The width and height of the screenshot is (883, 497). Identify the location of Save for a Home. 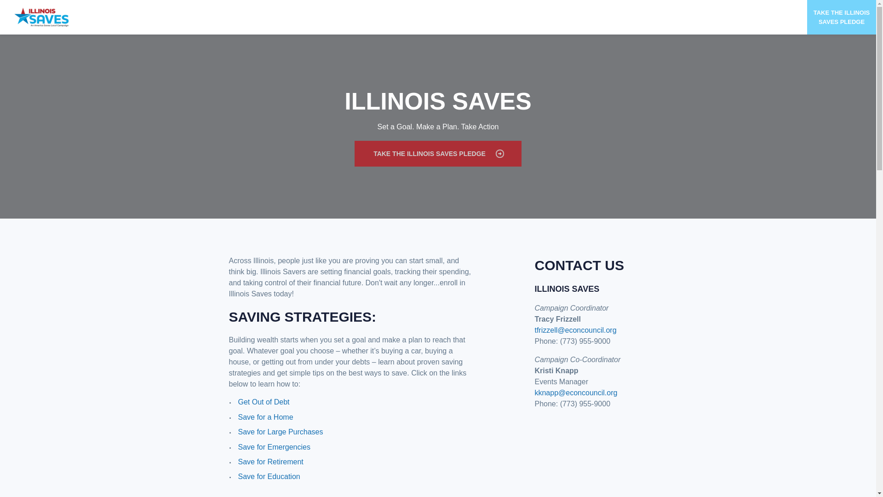
(265, 417).